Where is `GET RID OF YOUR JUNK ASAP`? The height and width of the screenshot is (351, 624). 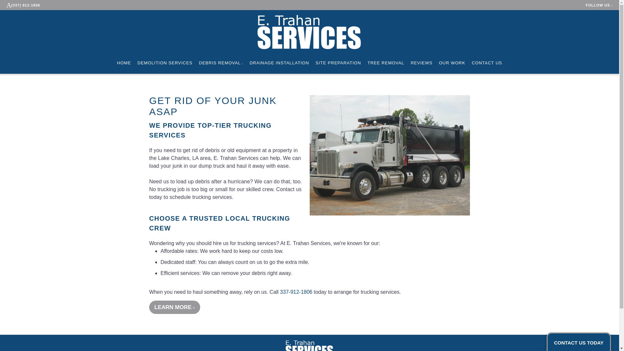 GET RID OF YOUR JUNK ASAP is located at coordinates (213, 106).